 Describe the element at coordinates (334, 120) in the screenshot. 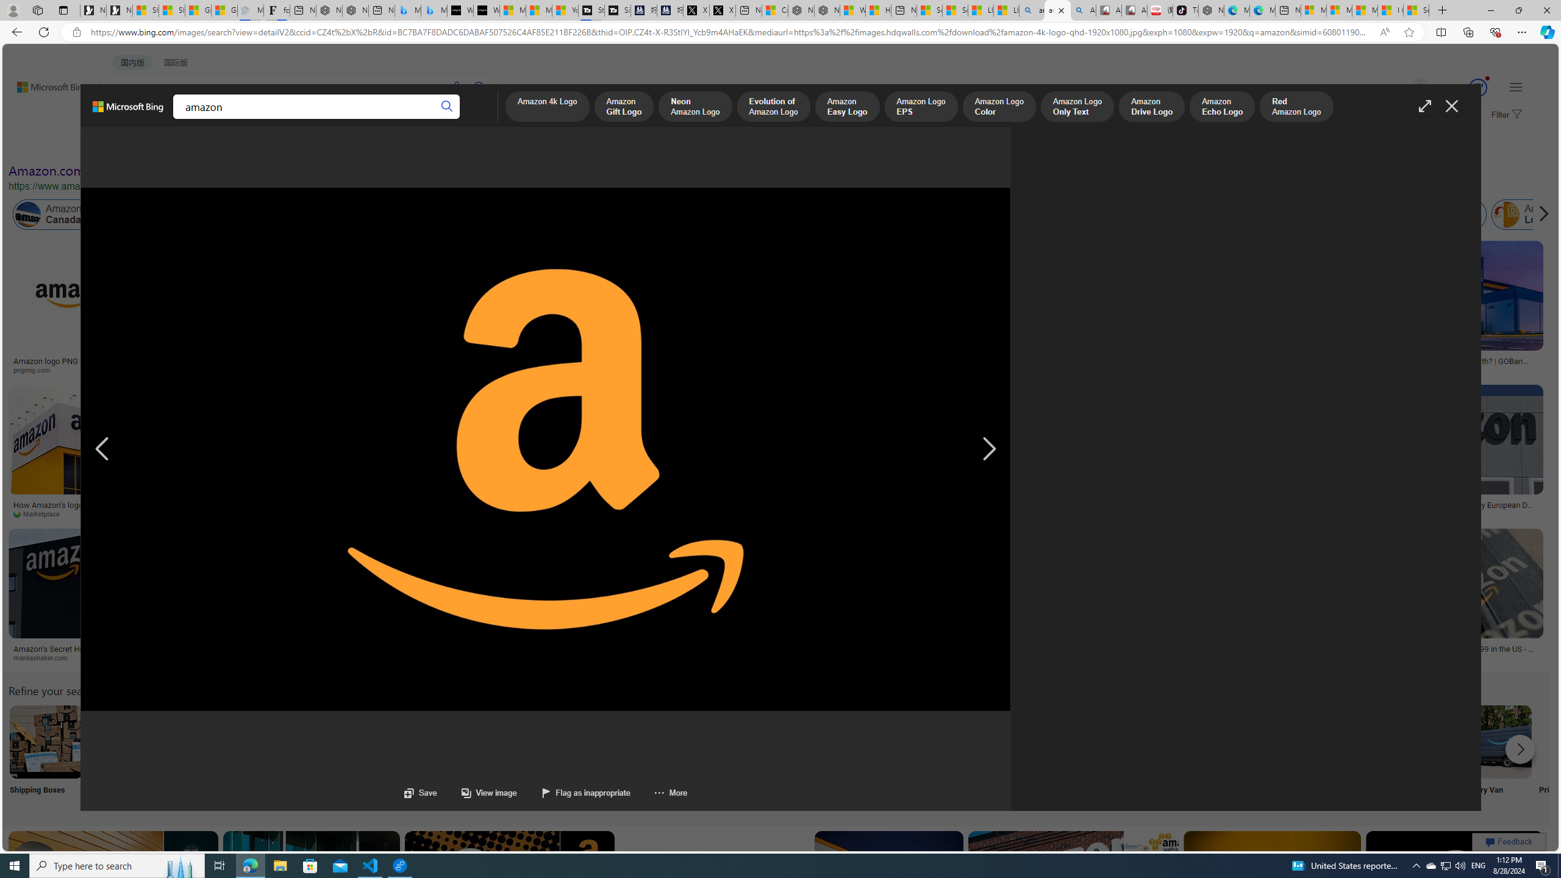

I see `ACADEMIC` at that location.